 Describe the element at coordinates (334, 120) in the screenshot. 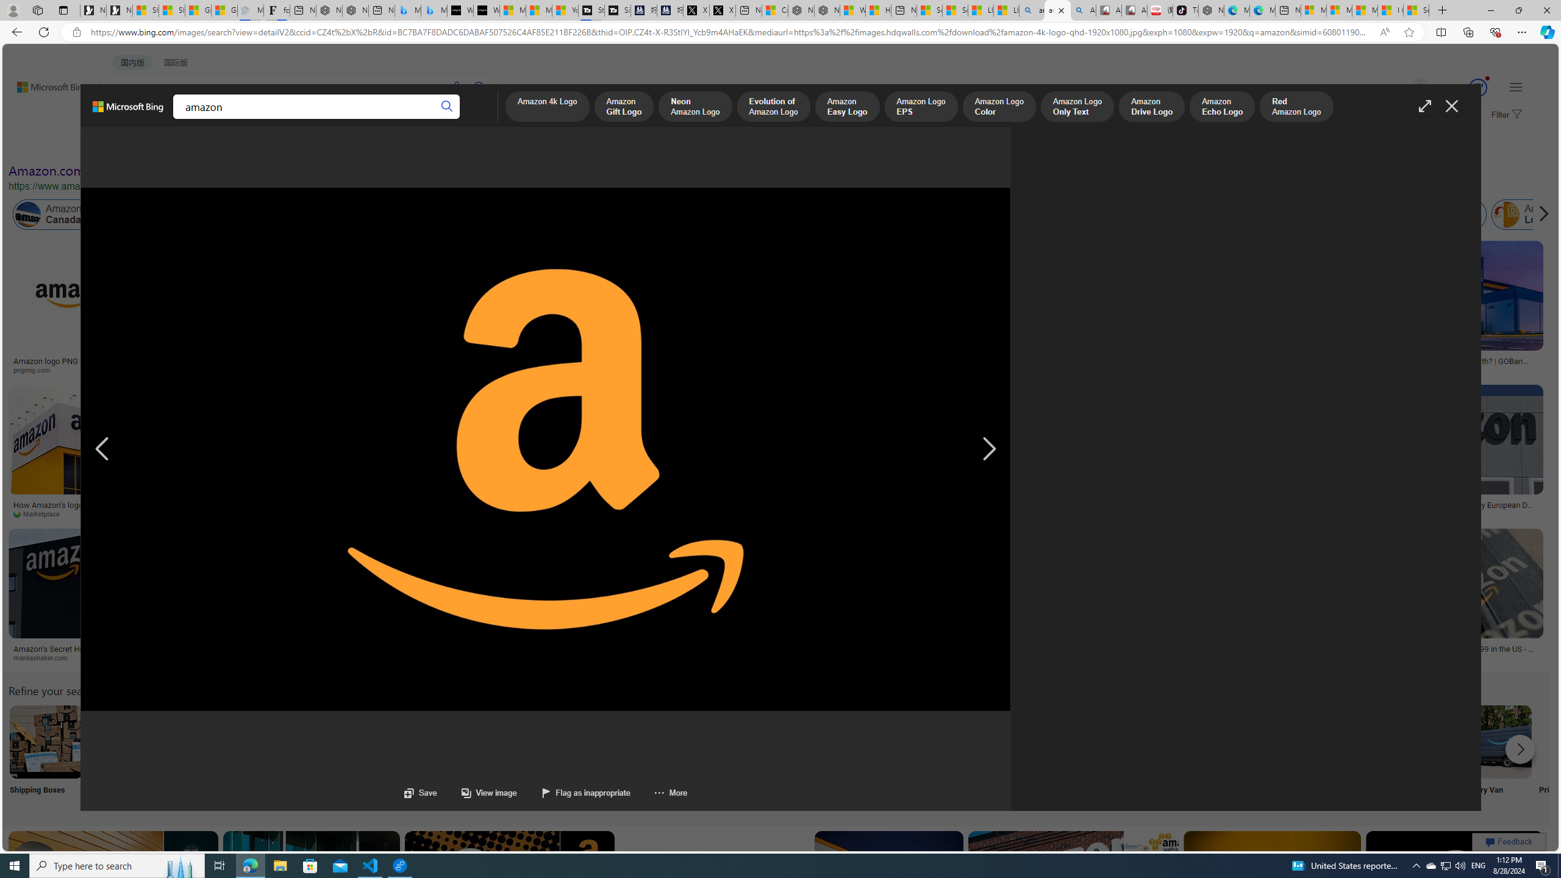

I see `ACADEMIC` at that location.